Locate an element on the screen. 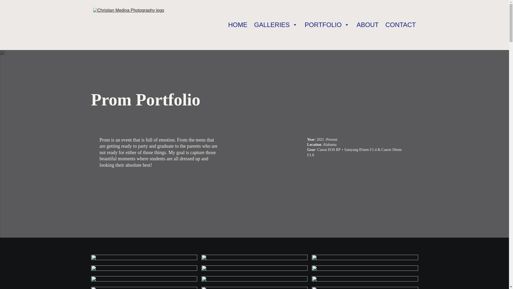 The height and width of the screenshot is (289, 513). CONTACT is located at coordinates (400, 25).